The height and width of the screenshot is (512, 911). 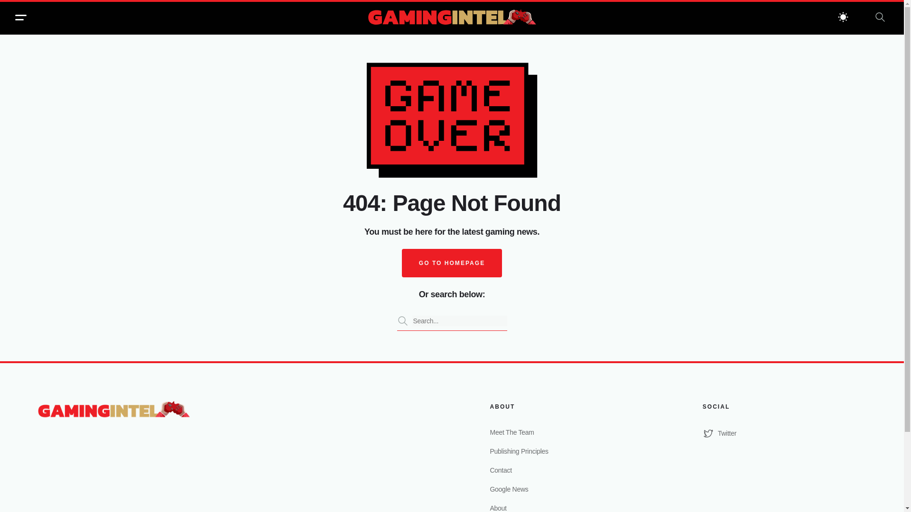 What do you see at coordinates (784, 433) in the screenshot?
I see `Twitter` at bounding box center [784, 433].